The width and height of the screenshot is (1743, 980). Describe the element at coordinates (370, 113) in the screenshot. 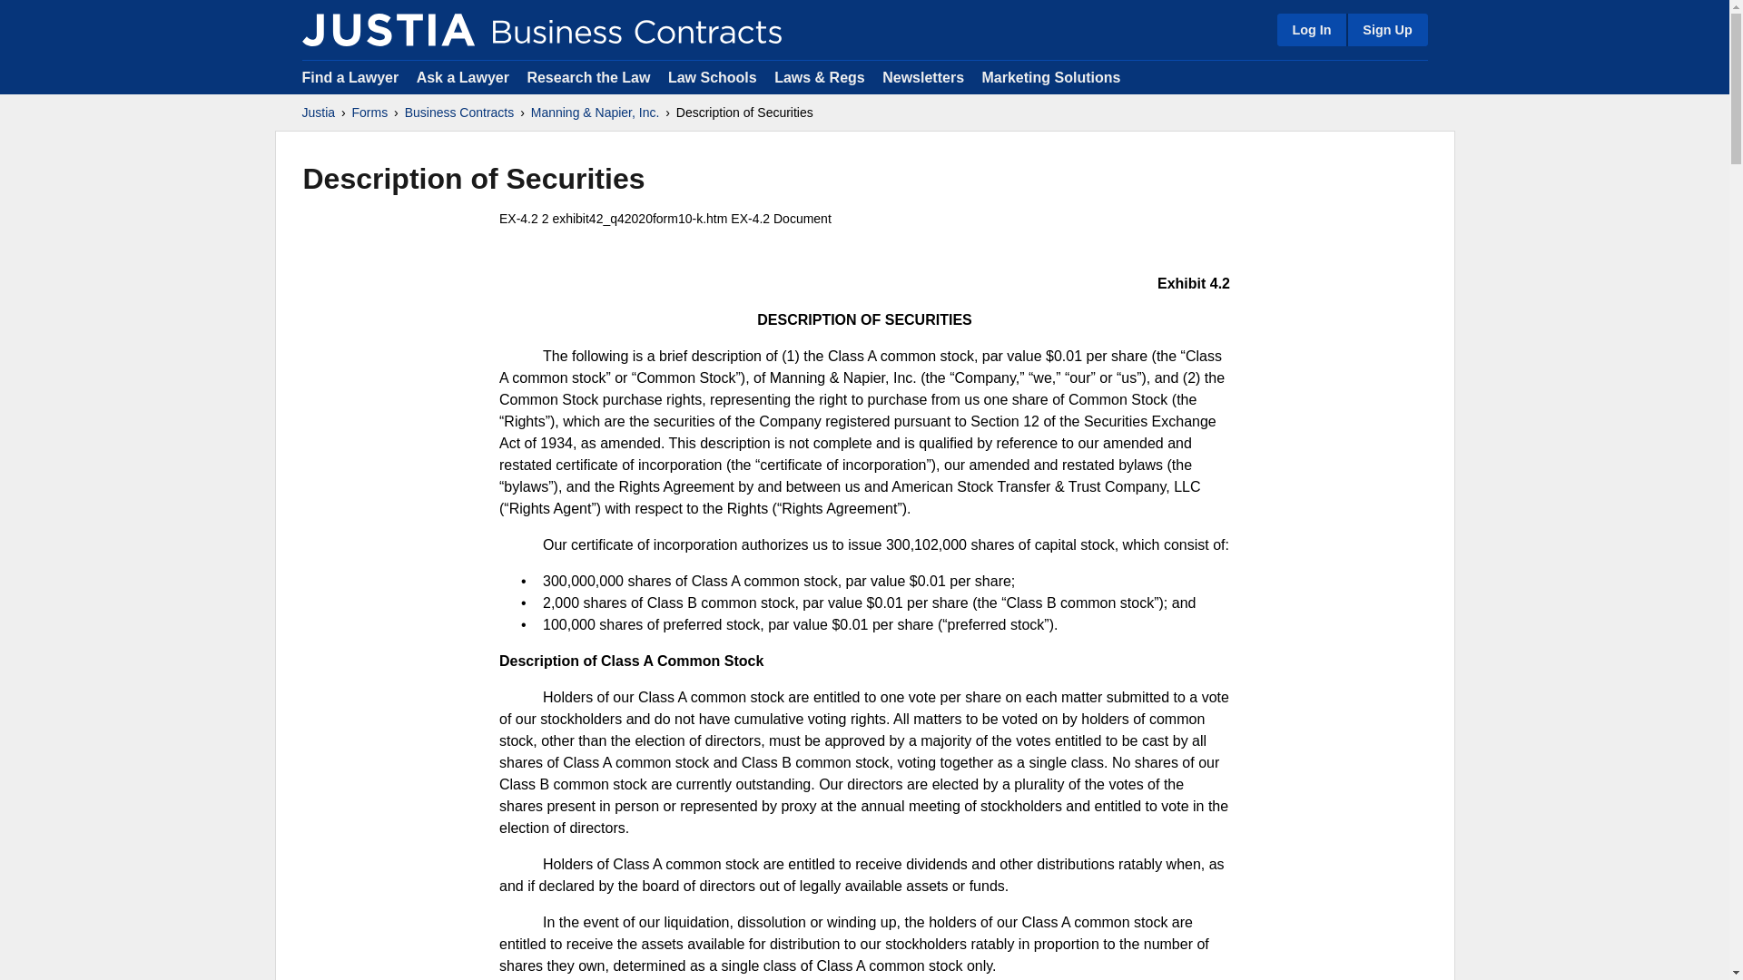

I see `Forms` at that location.